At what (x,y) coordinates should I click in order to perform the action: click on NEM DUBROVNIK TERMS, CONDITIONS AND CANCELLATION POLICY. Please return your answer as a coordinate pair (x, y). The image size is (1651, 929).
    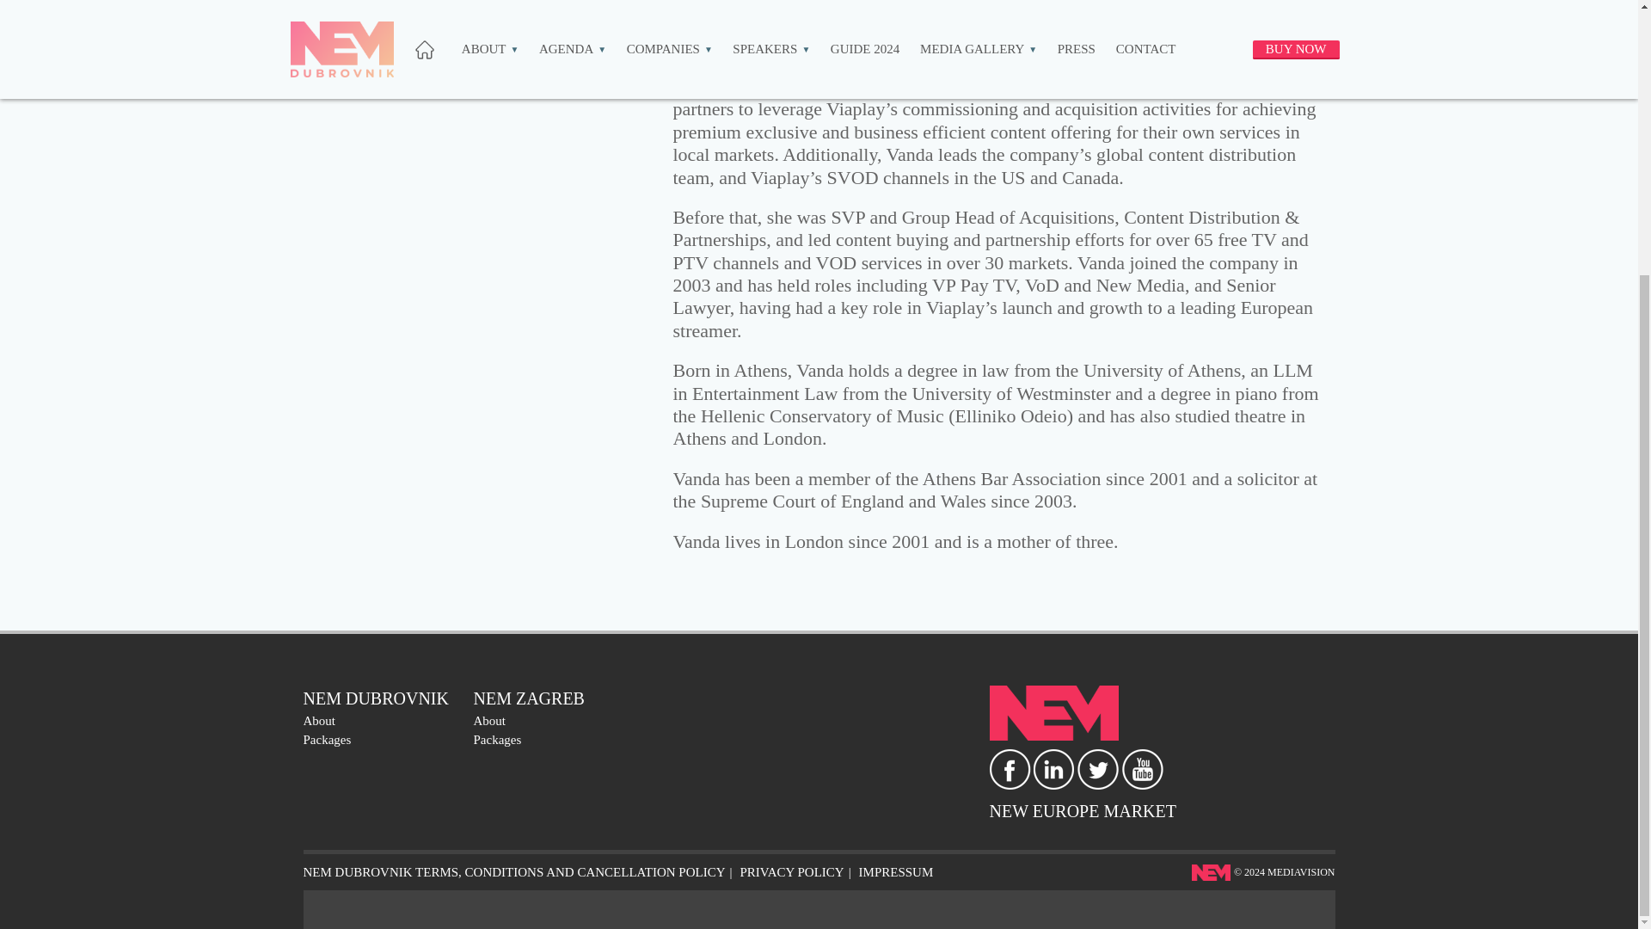
    Looking at the image, I should click on (512, 871).